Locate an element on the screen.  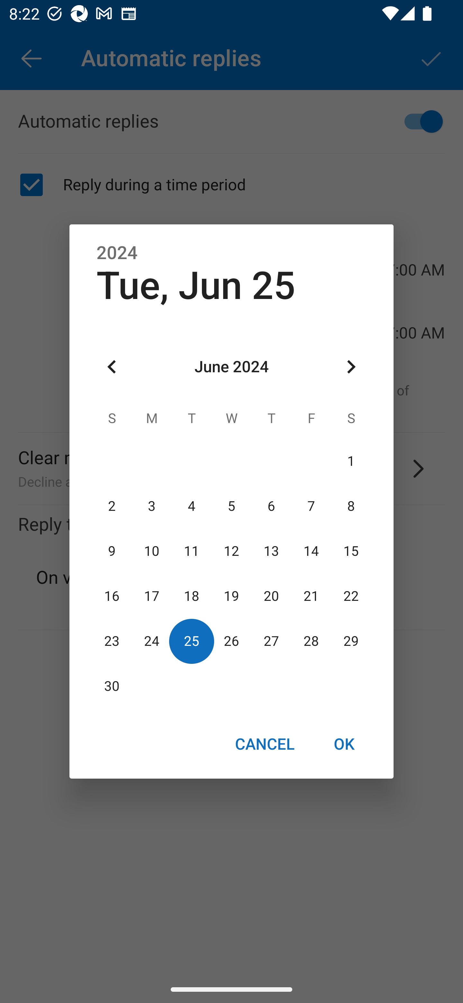
13 13 June 2024 is located at coordinates (271, 551).